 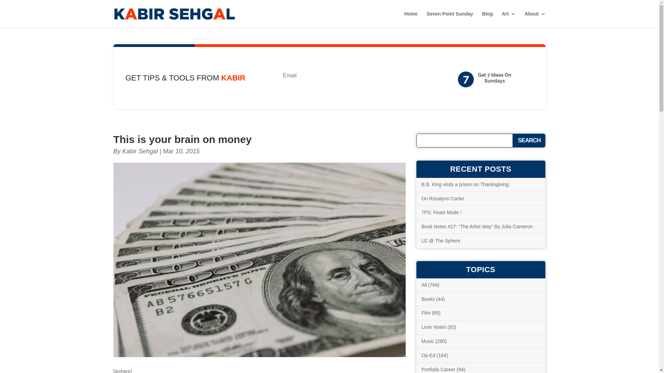 I want to click on Liner Notes, so click(x=434, y=327).